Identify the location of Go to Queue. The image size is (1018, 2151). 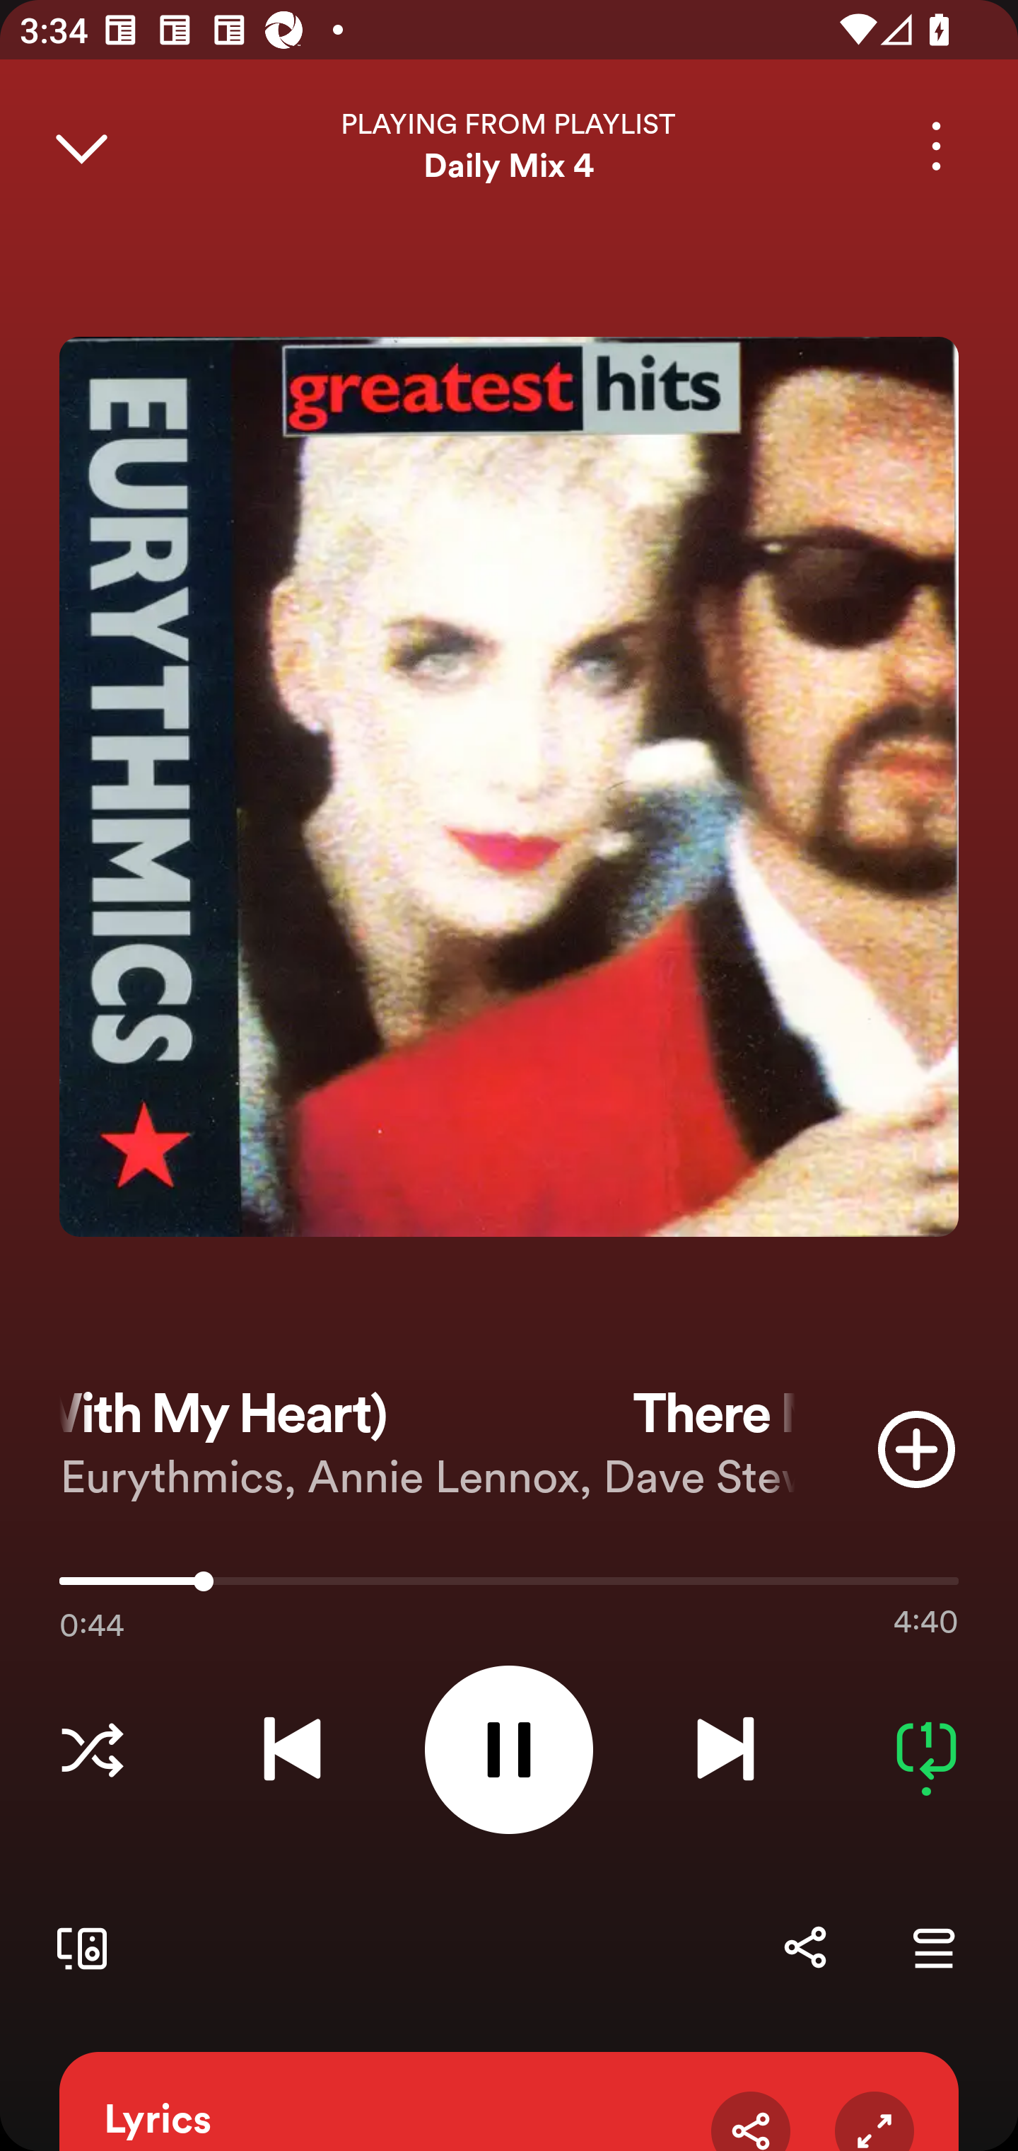
(933, 1947).